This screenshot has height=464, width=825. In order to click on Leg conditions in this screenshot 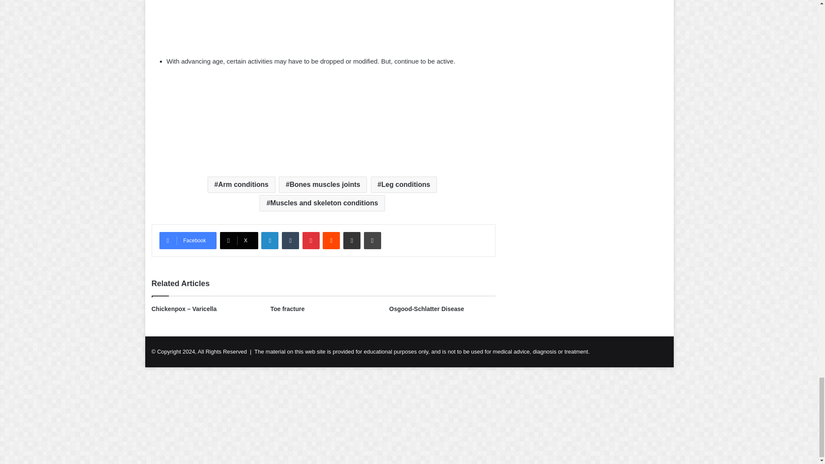, I will do `click(404, 185)`.